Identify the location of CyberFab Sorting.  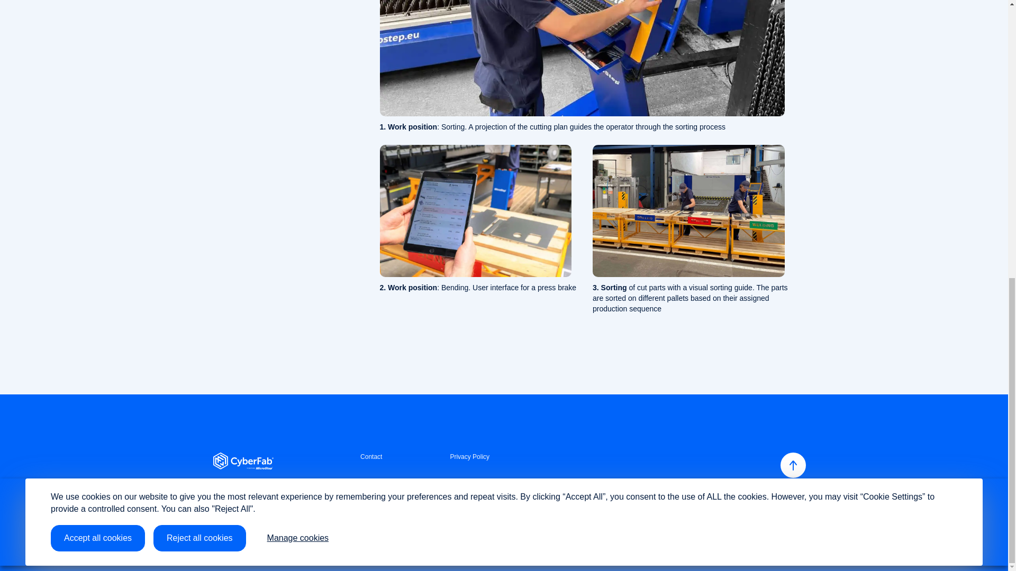
(688, 210).